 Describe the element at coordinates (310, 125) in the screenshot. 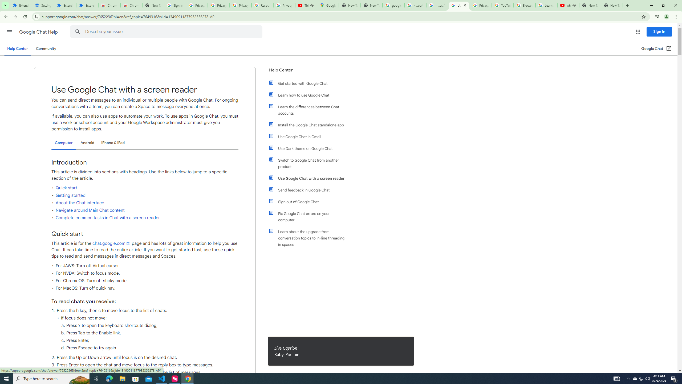

I see `Install the Google Chat standalone app` at that location.